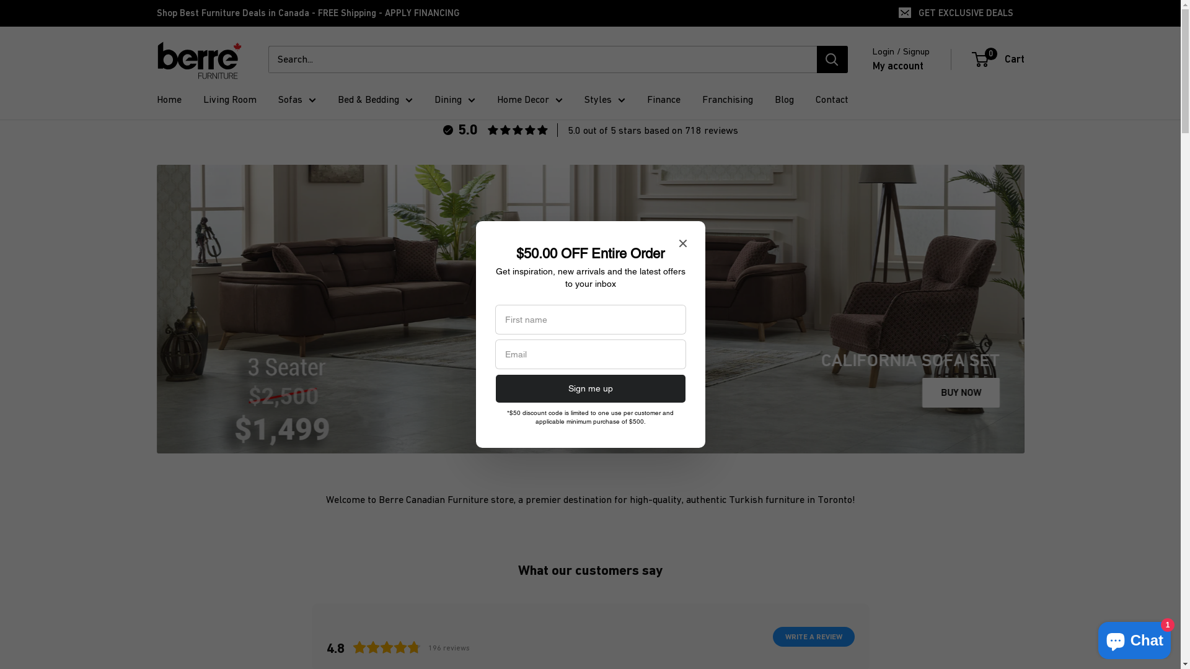 This screenshot has height=669, width=1190. I want to click on 0
Cart, so click(999, 59).